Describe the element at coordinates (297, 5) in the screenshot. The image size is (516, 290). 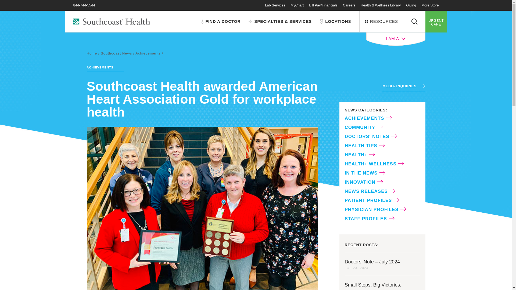
I see `MyChart` at that location.